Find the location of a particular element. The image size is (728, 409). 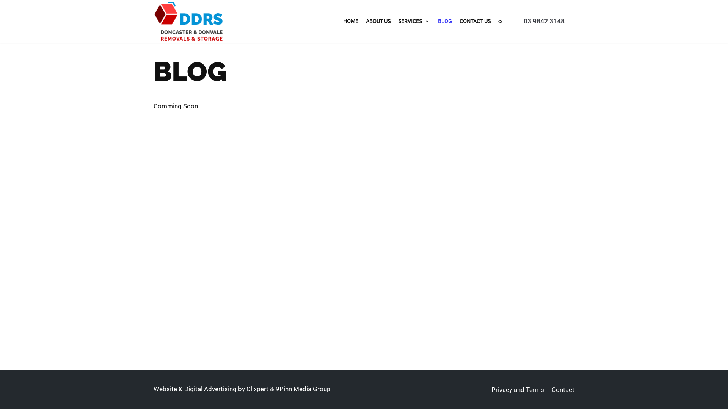

Skip to content is located at coordinates (8, 4).